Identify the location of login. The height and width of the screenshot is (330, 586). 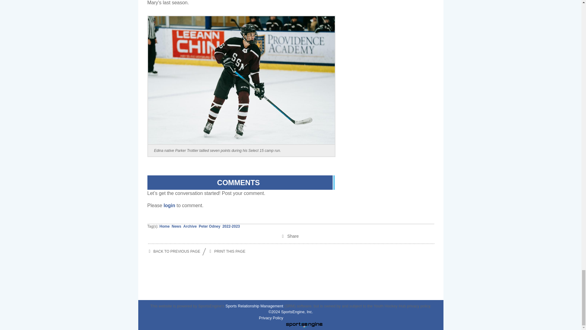
(169, 205).